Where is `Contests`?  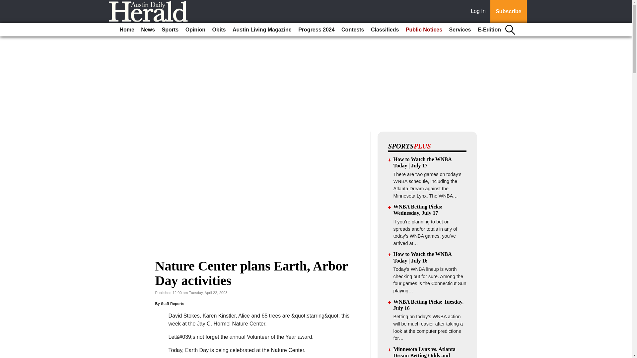 Contests is located at coordinates (353, 30).